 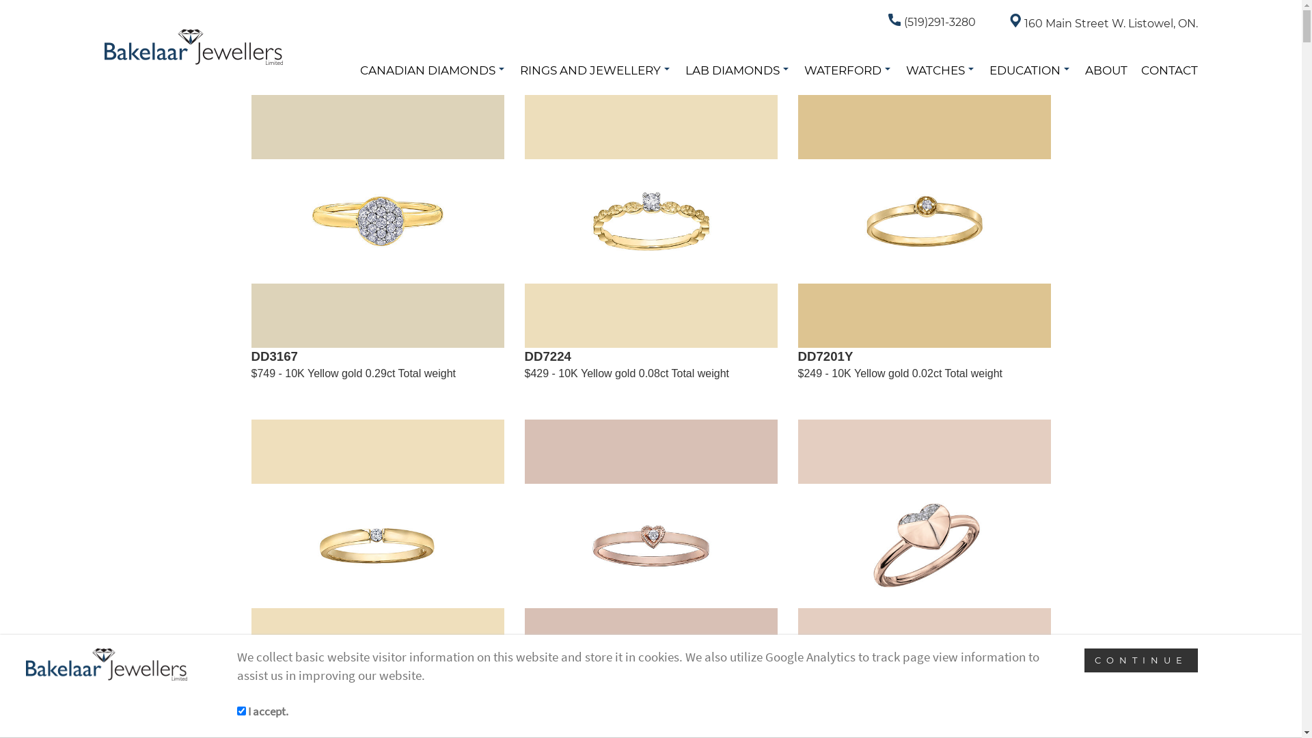 What do you see at coordinates (378, 221) in the screenshot?
I see `View Full-Size Image` at bounding box center [378, 221].